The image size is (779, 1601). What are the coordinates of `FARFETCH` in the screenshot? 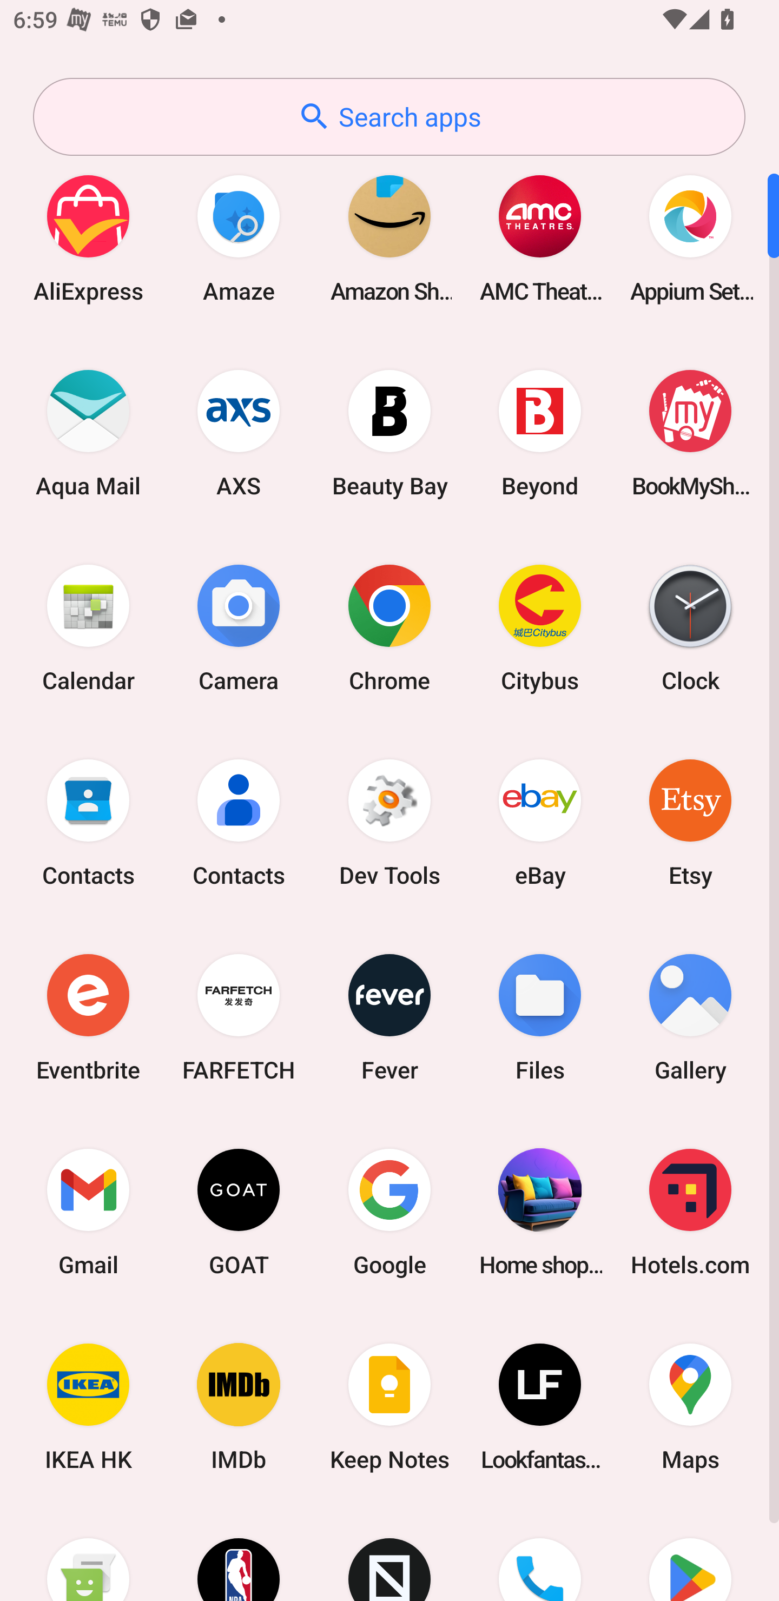 It's located at (239, 1017).